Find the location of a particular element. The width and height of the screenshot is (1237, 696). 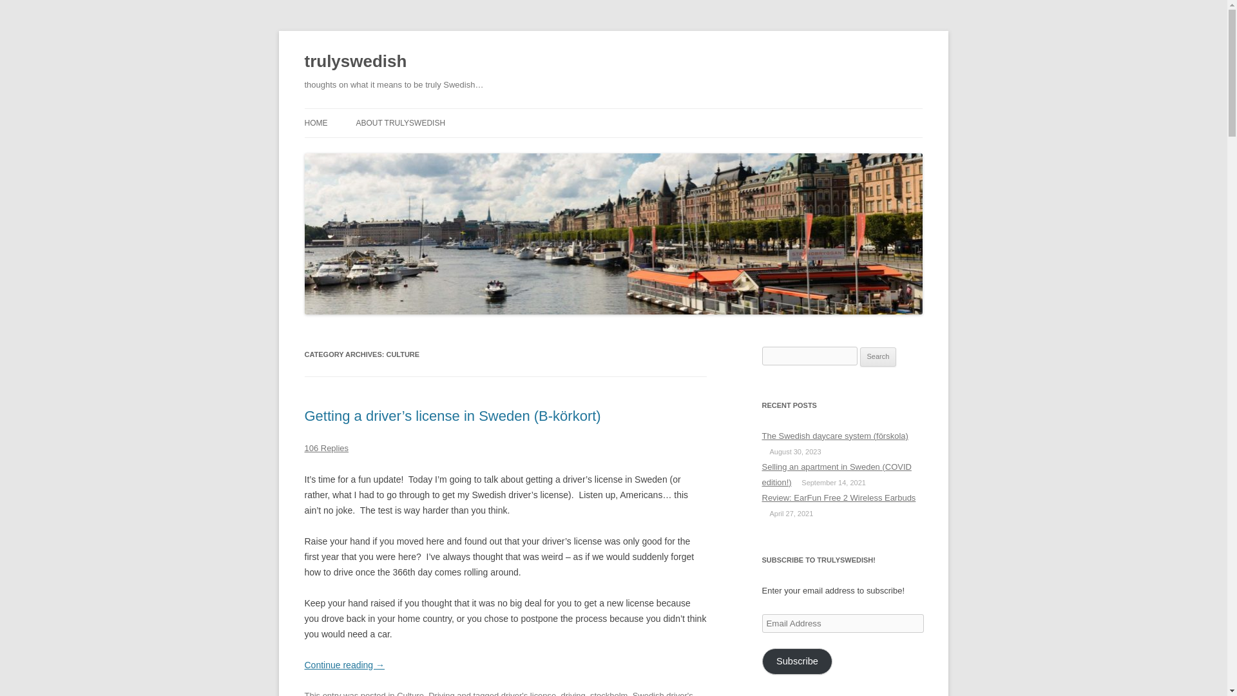

Culture is located at coordinates (410, 693).